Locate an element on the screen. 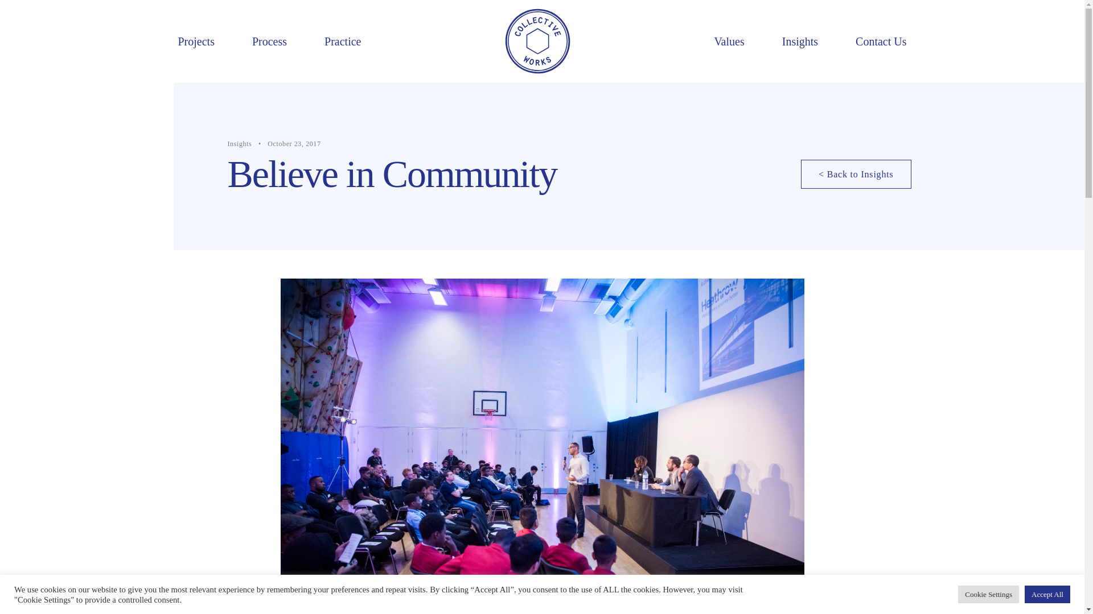 Image resolution: width=1093 pixels, height=614 pixels. Insights is located at coordinates (800, 40).